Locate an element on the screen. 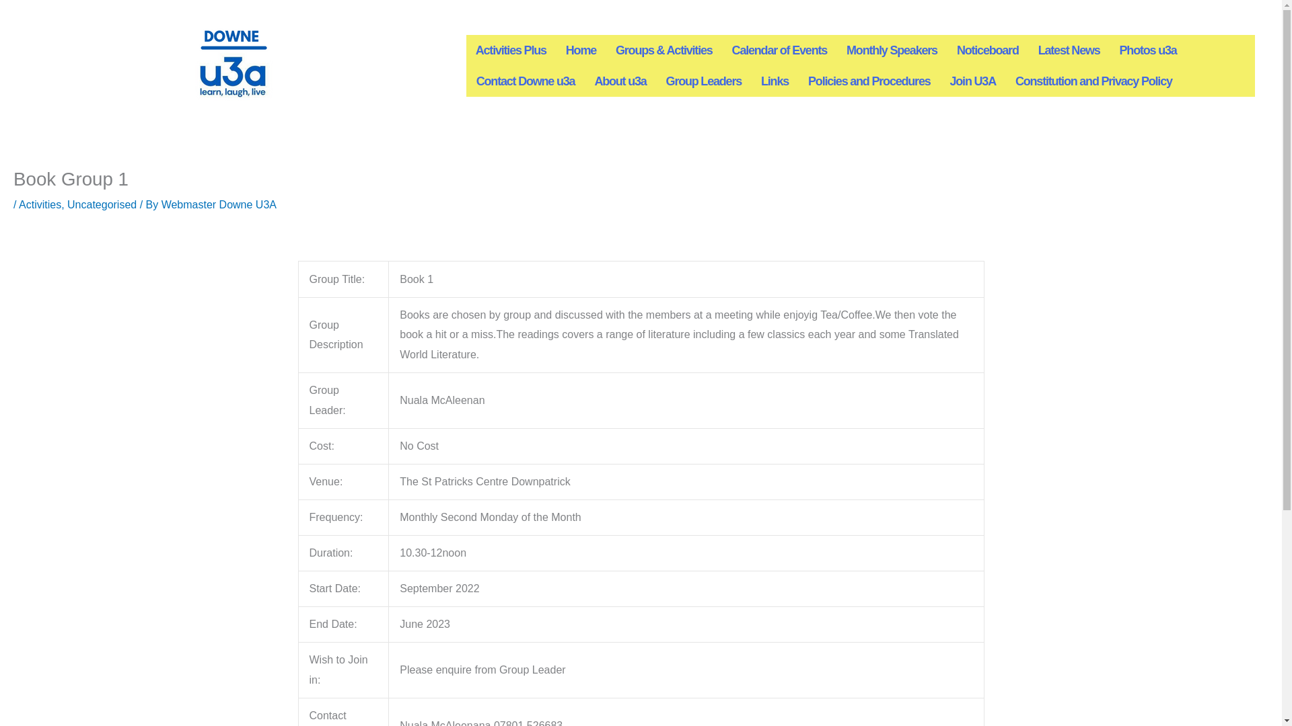  Constitution and Privacy Policy is located at coordinates (1094, 81).